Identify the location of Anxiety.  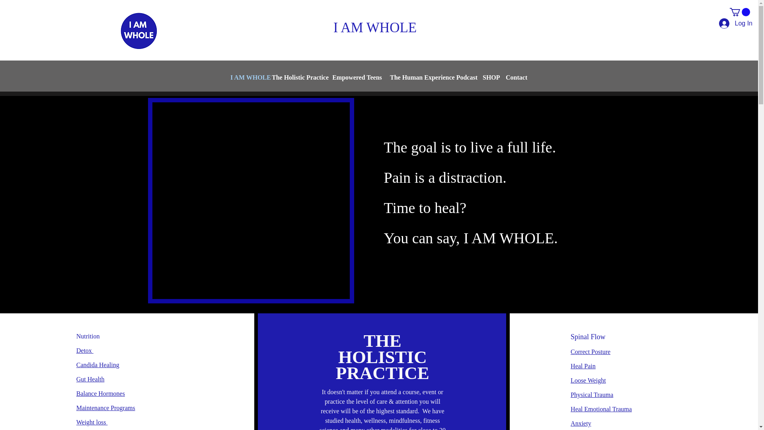
(581, 424).